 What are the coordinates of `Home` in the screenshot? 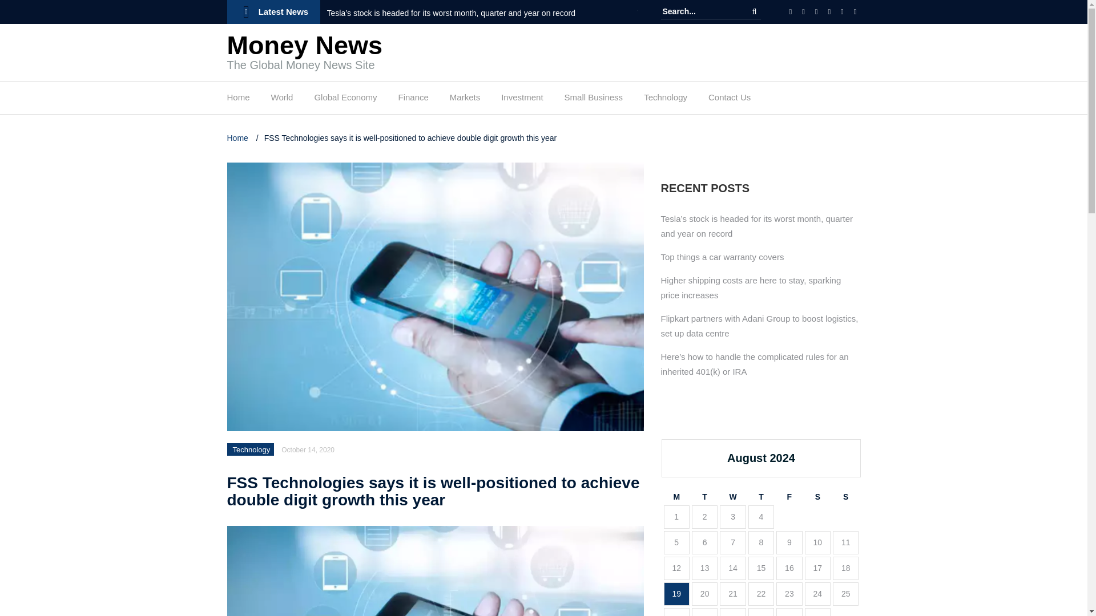 It's located at (238, 100).